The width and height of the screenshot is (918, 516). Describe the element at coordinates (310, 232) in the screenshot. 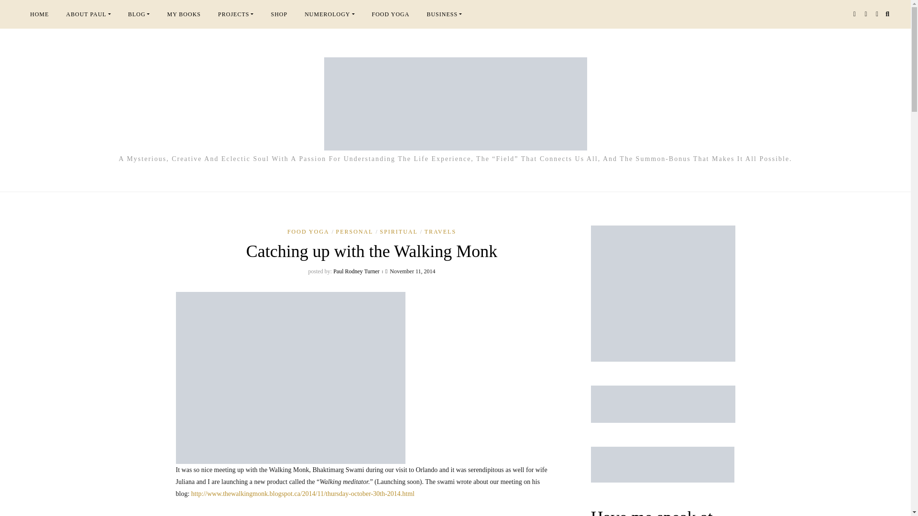

I see `FOOD YOGA` at that location.